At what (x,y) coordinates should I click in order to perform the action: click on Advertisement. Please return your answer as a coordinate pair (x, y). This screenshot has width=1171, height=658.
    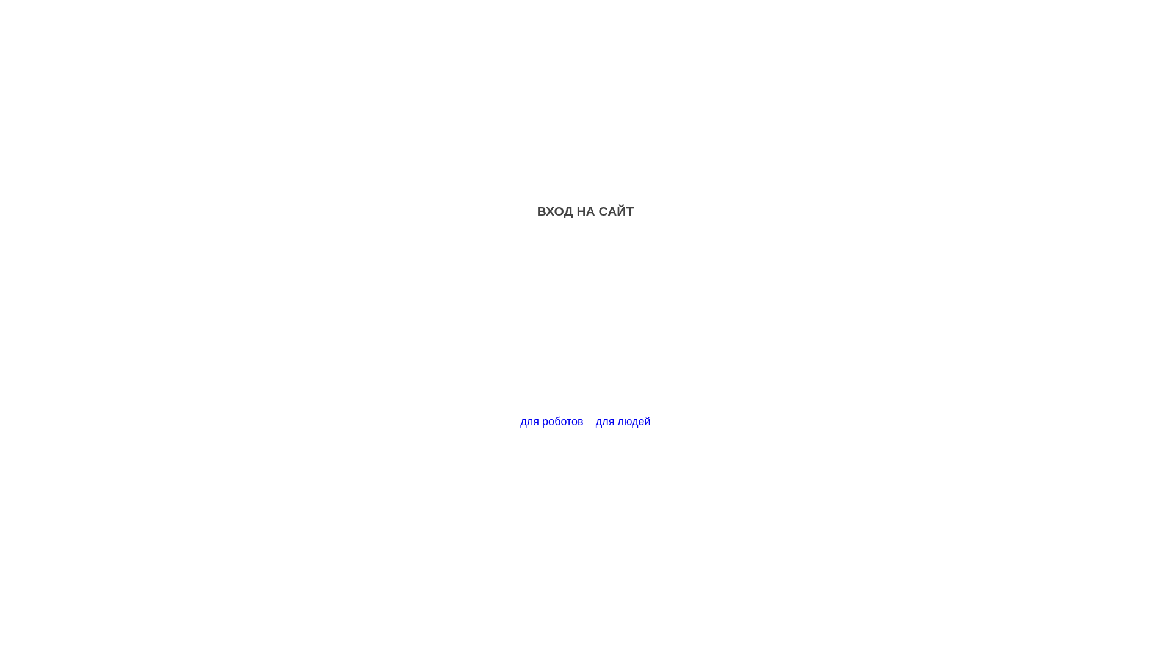
    Looking at the image, I should click on (585, 324).